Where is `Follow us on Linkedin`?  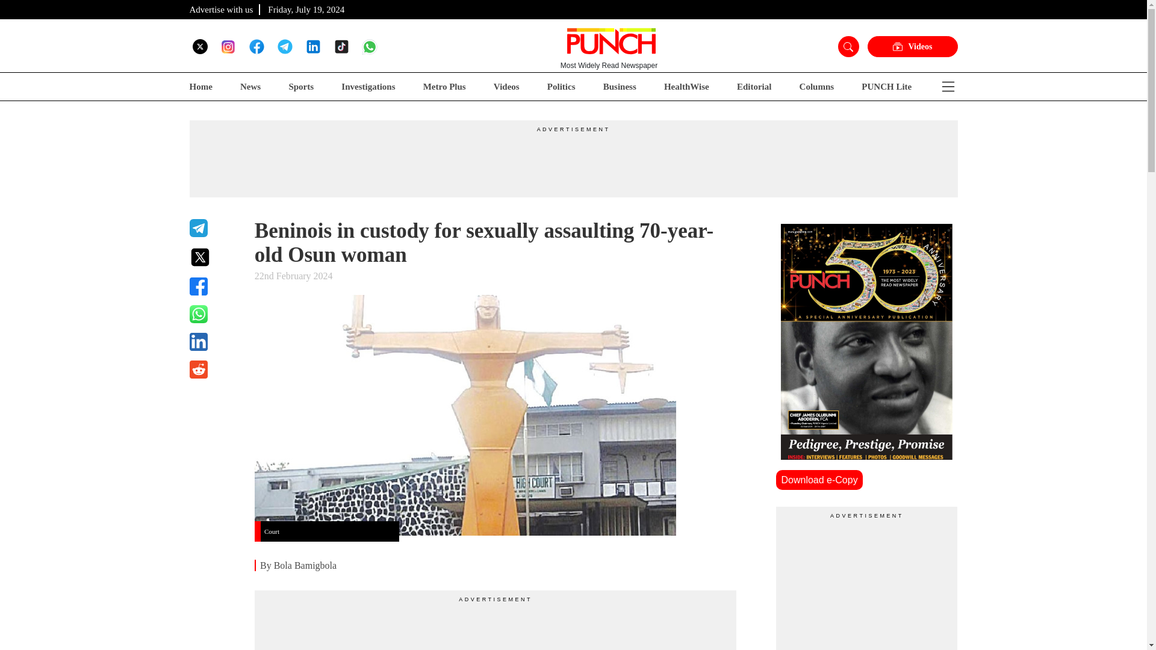 Follow us on Linkedin is located at coordinates (313, 46).